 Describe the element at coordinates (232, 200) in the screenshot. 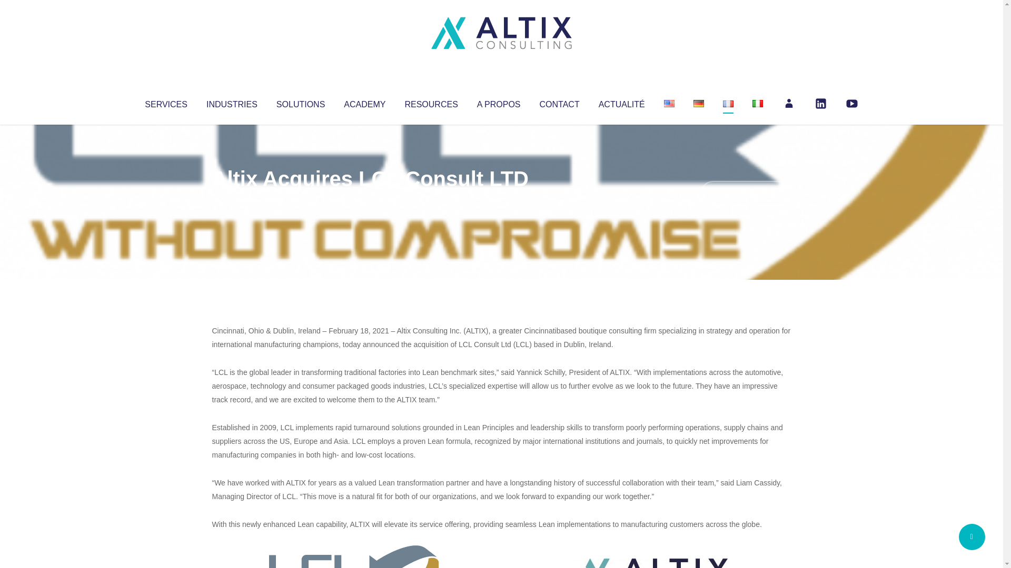

I see `Altix` at that location.